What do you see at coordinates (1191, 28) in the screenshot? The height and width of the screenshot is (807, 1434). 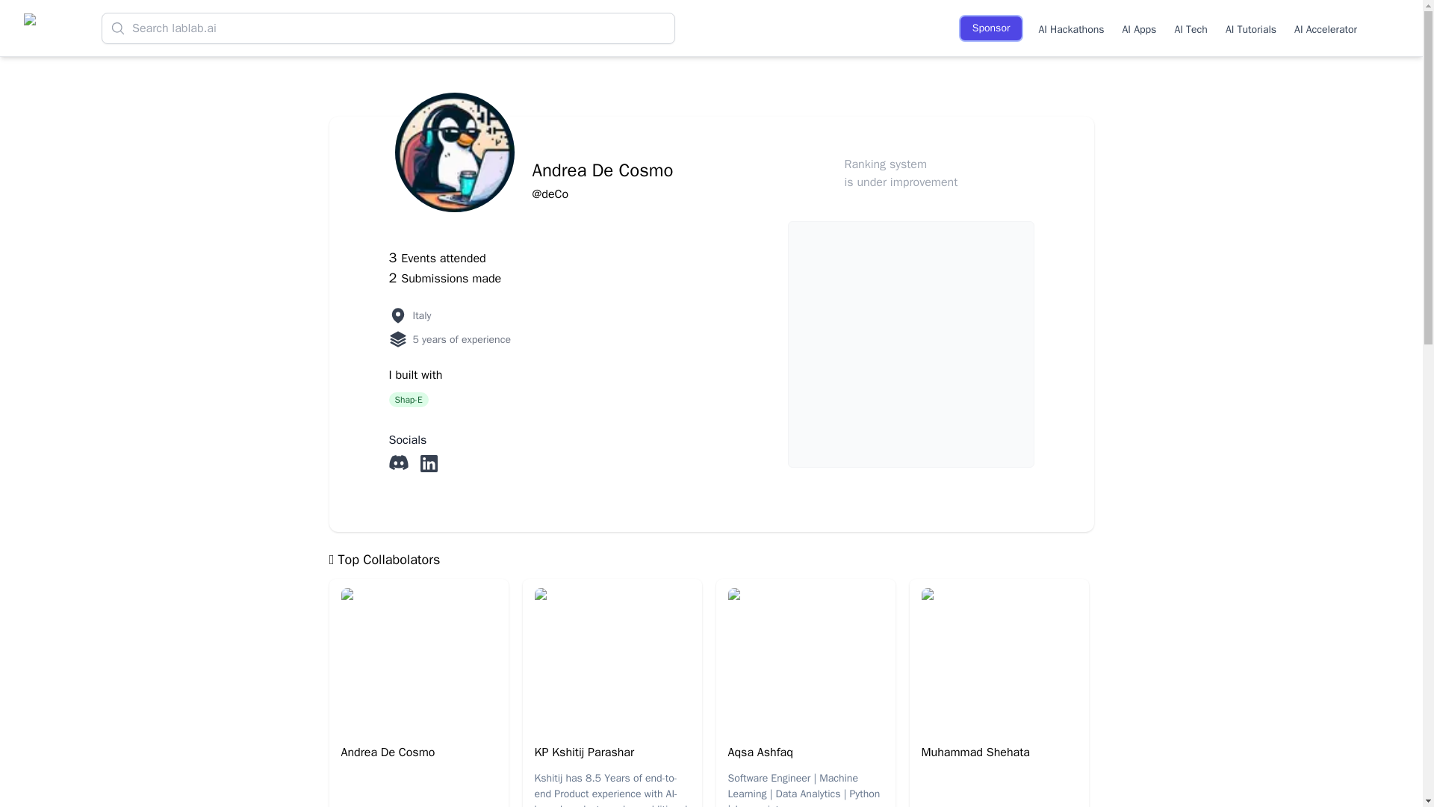 I see `AI Tech` at bounding box center [1191, 28].